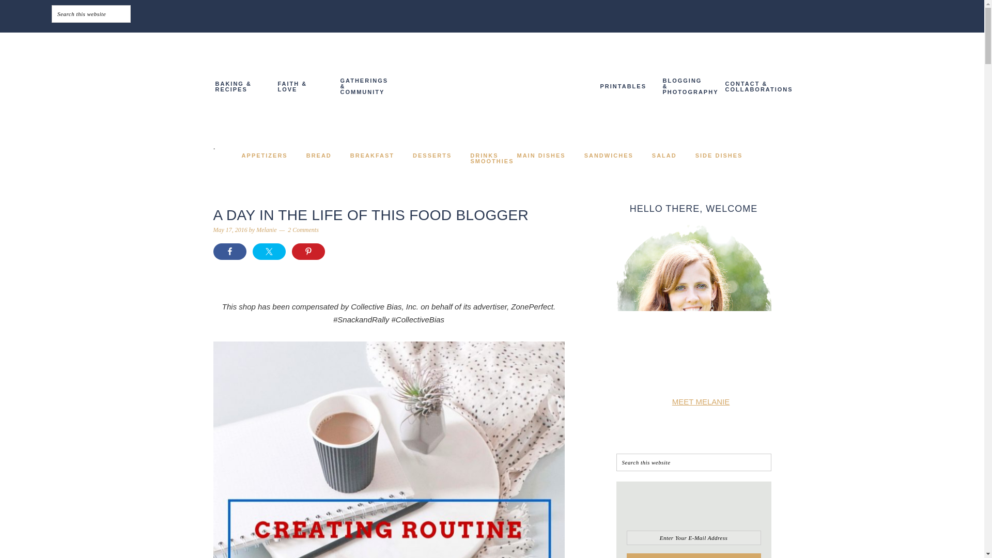 The height and width of the screenshot is (558, 992). What do you see at coordinates (492, 161) in the screenshot?
I see `SMOOTHIES` at bounding box center [492, 161].